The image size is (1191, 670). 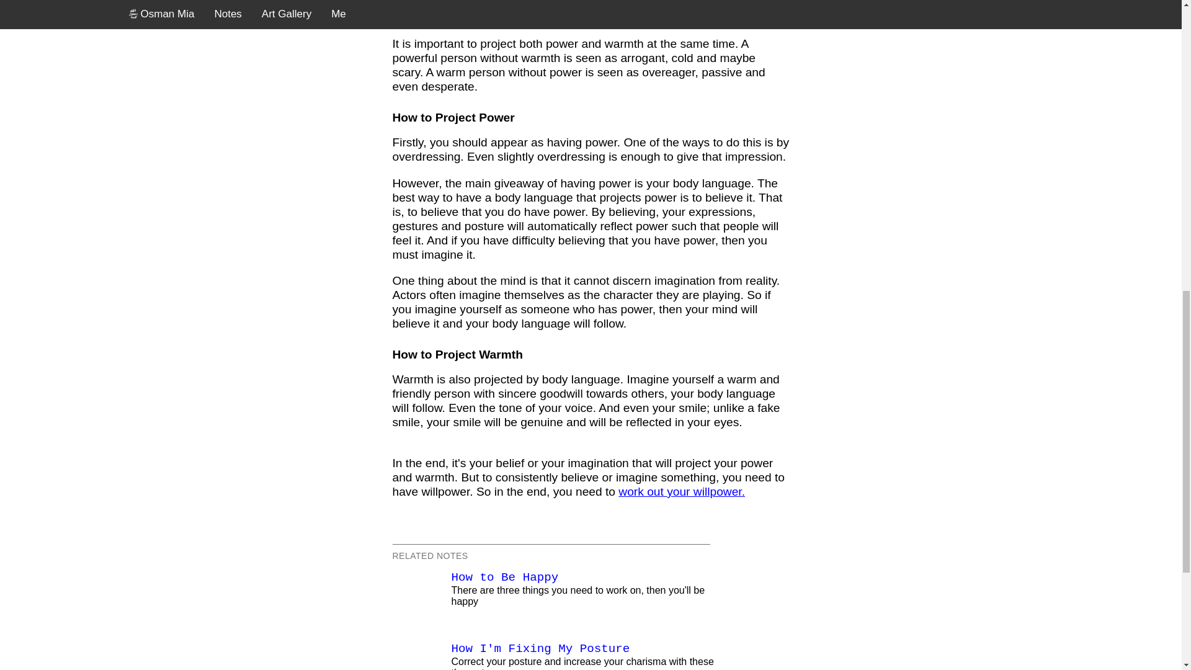 What do you see at coordinates (505, 577) in the screenshot?
I see `How to Be Happy` at bounding box center [505, 577].